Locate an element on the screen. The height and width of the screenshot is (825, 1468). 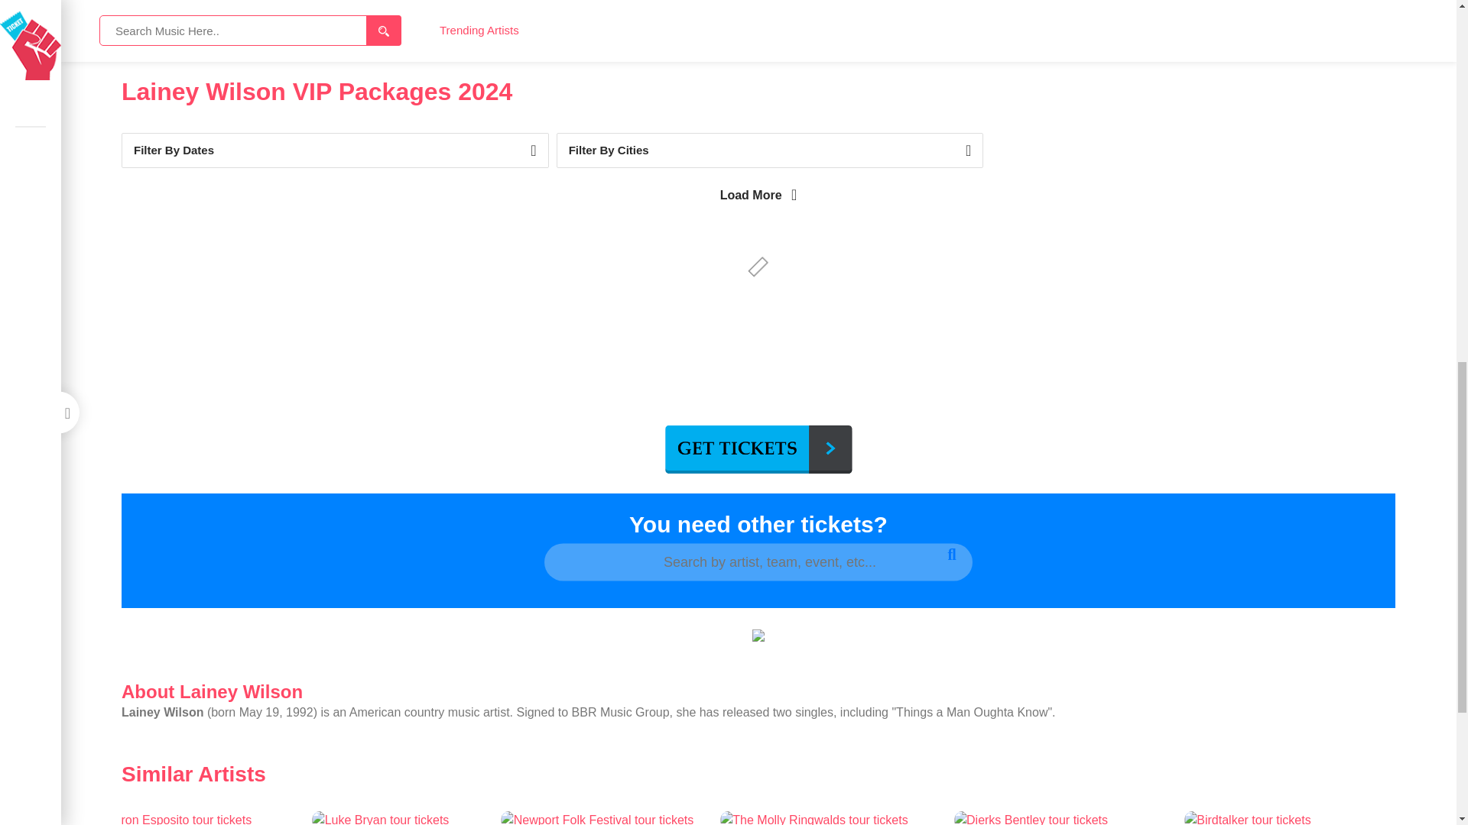
Load More is located at coordinates (758, 194).